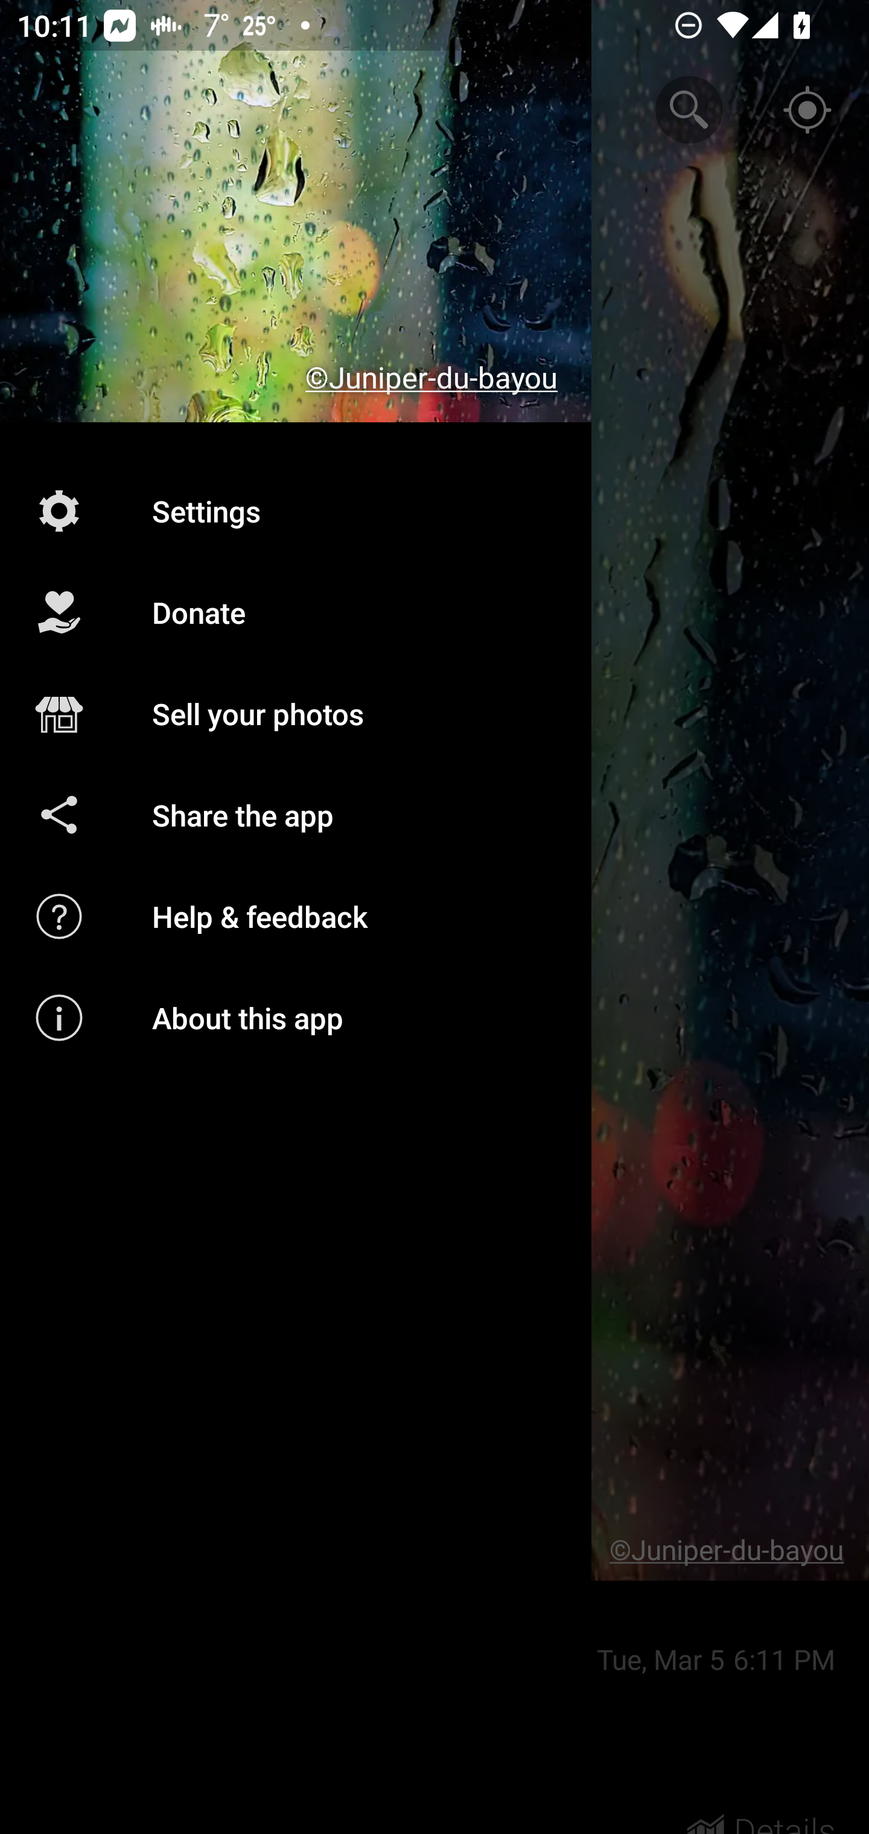 The height and width of the screenshot is (1834, 869). What do you see at coordinates (296, 916) in the screenshot?
I see `Help & feedback` at bounding box center [296, 916].